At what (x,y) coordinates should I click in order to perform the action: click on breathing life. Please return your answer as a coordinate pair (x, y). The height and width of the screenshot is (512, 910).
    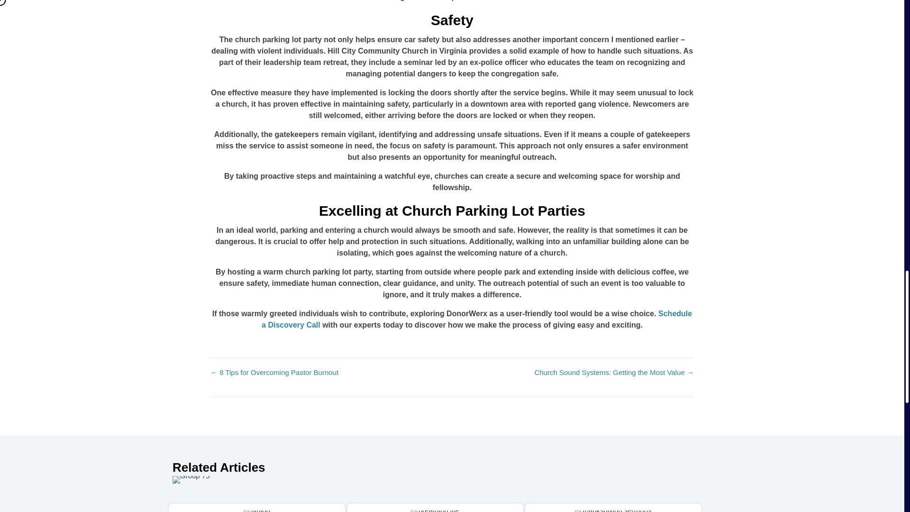
    Looking at the image, I should click on (435, 511).